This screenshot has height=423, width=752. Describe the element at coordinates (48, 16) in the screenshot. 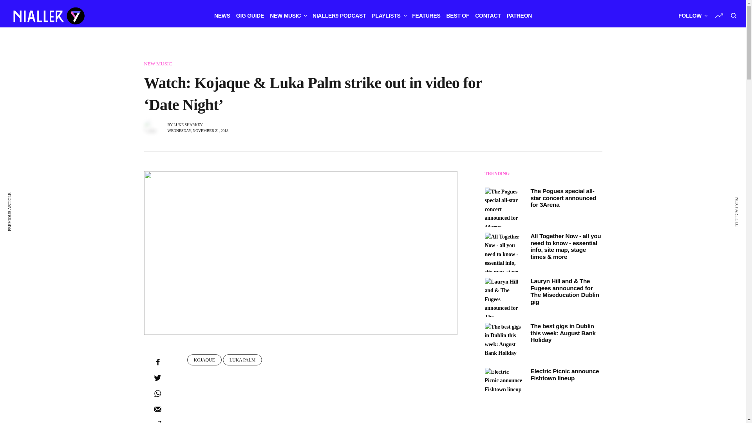

I see `Nialler9` at that location.